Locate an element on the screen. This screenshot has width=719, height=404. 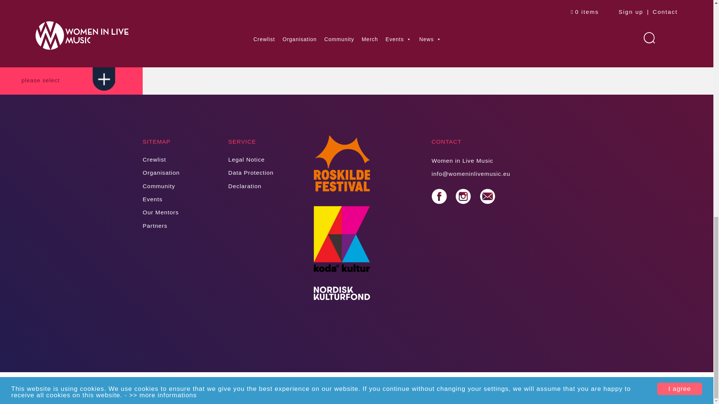
Community is located at coordinates (159, 186).